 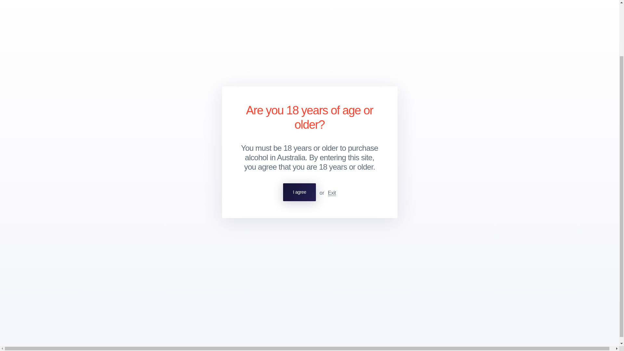 I want to click on -, so click(x=118, y=137).